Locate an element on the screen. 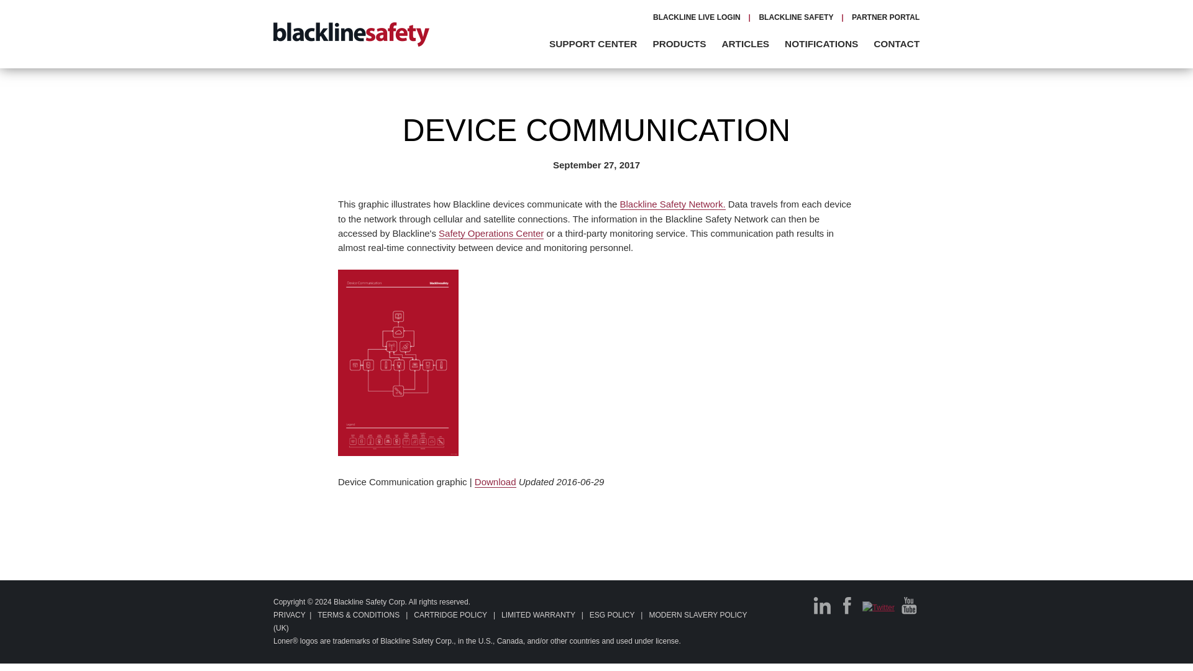 Image resolution: width=1193 pixels, height=671 pixels. NOTIFICATIONS is located at coordinates (828, 43).